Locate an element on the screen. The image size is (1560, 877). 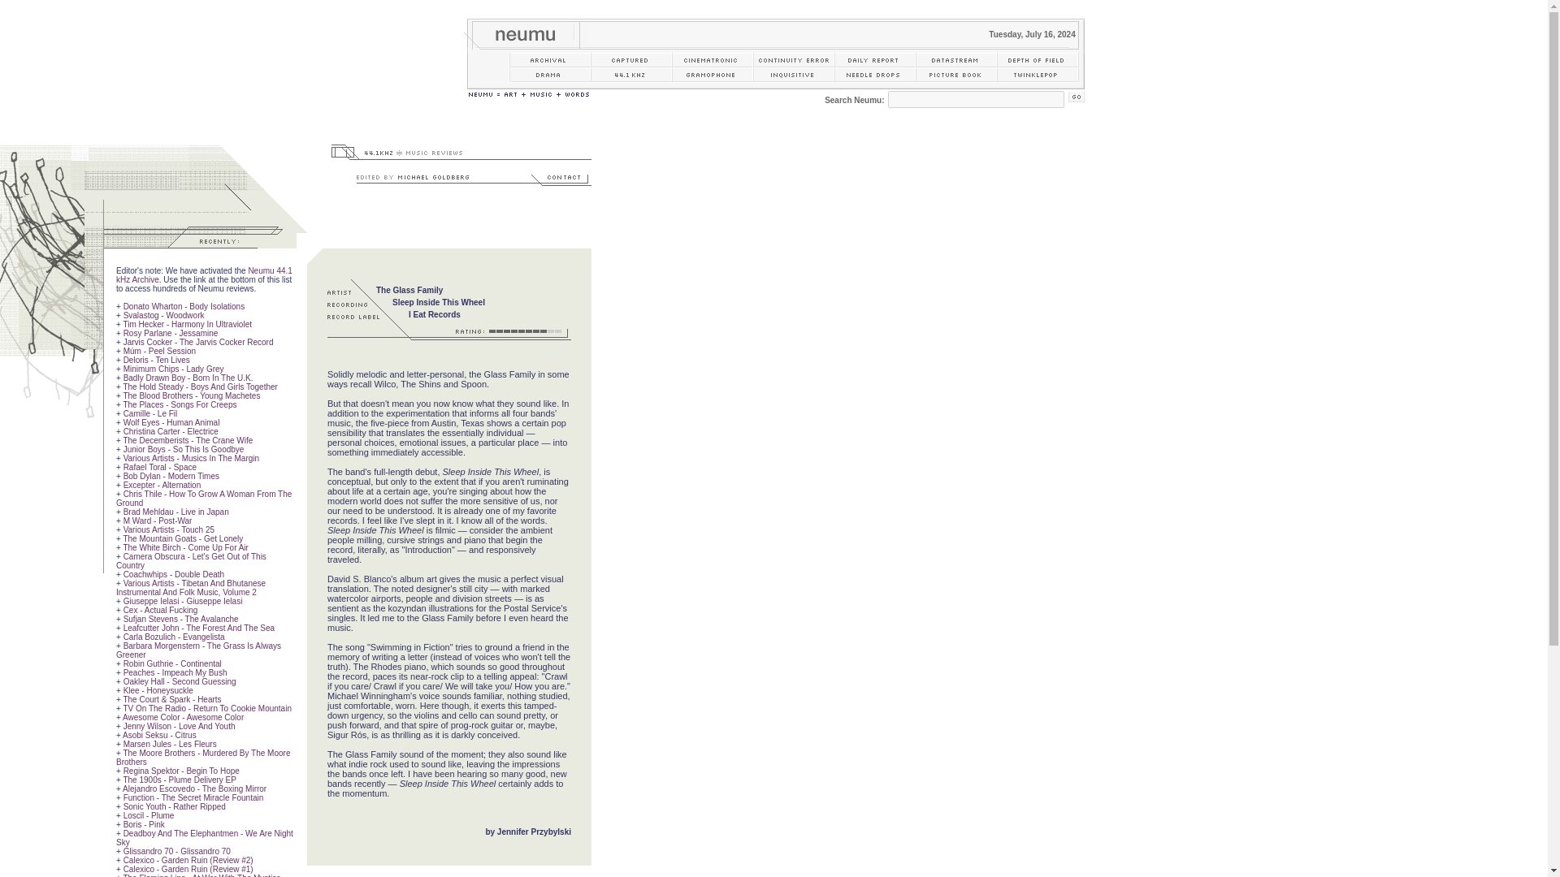
Camille - Le Fil is located at coordinates (149, 414).